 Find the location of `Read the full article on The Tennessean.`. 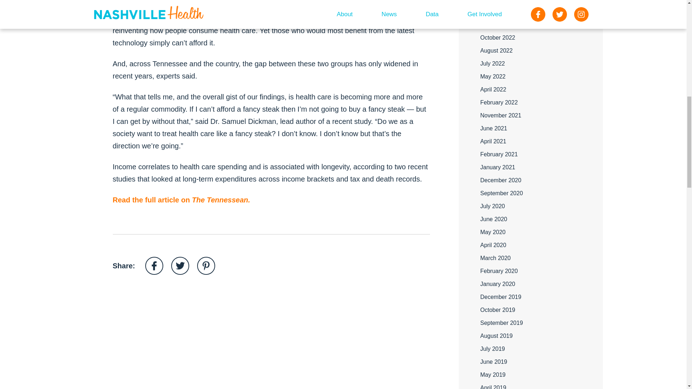

Read the full article on The Tennessean. is located at coordinates (181, 200).